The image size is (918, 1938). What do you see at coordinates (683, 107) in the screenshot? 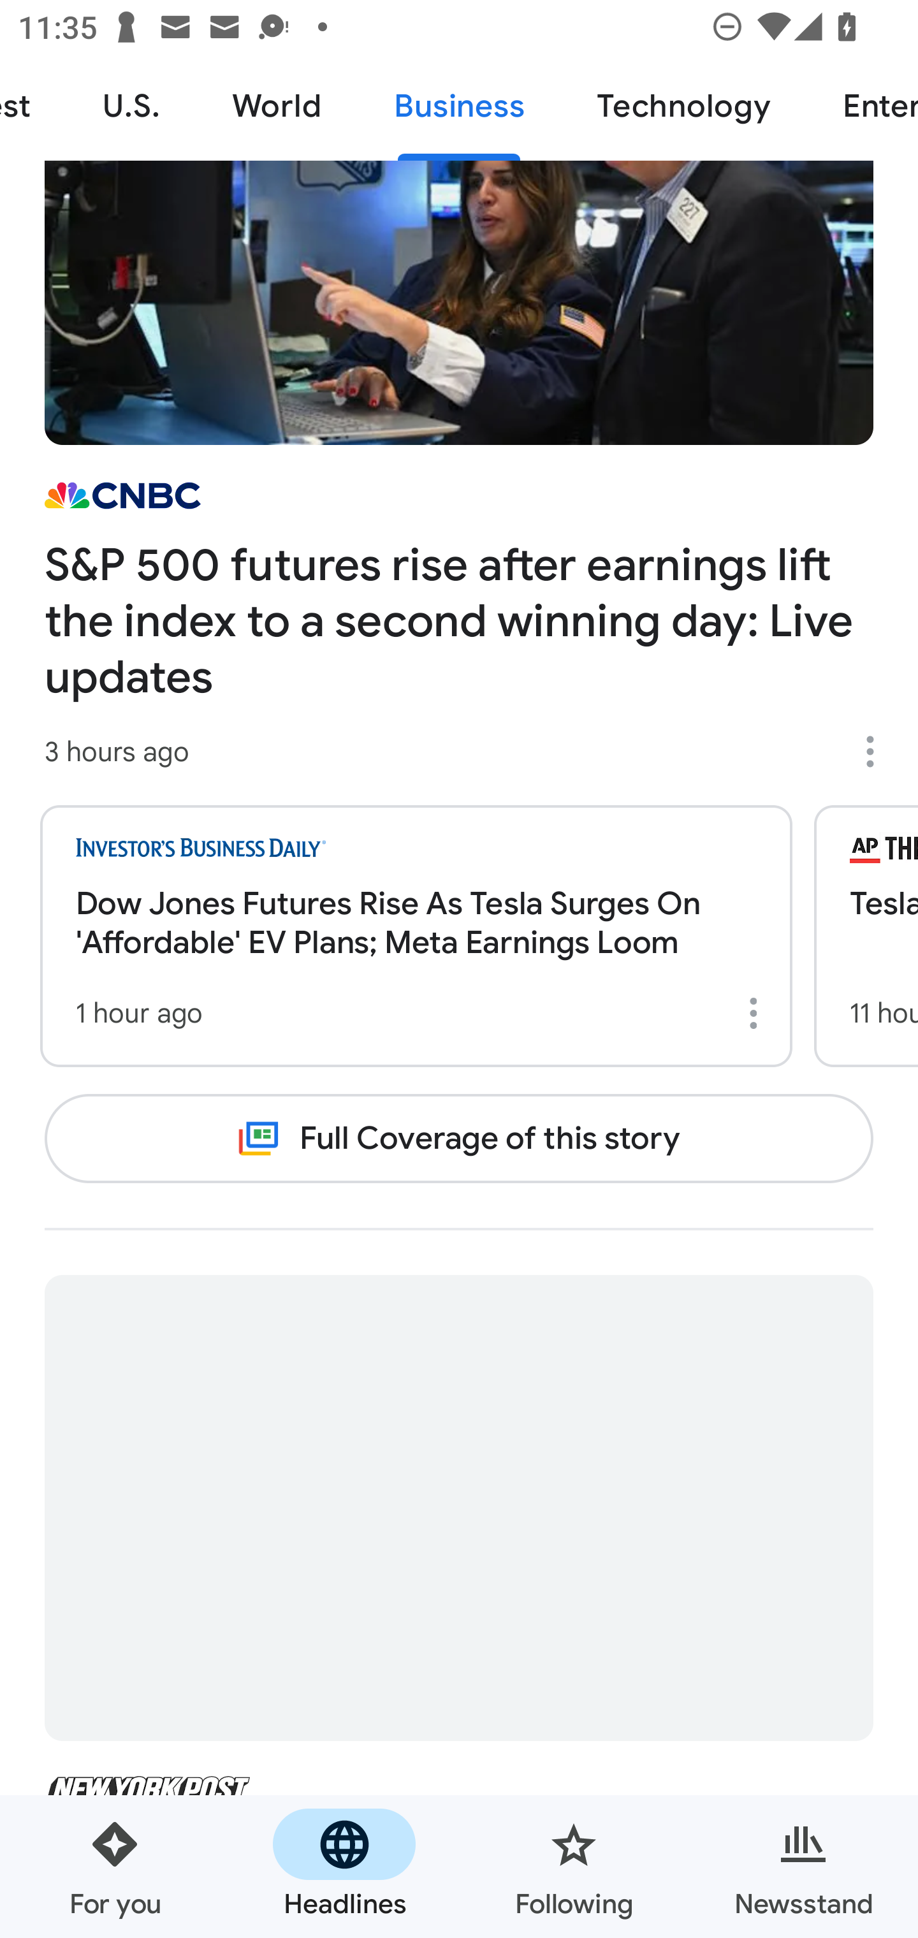
I see `Technology` at bounding box center [683, 107].